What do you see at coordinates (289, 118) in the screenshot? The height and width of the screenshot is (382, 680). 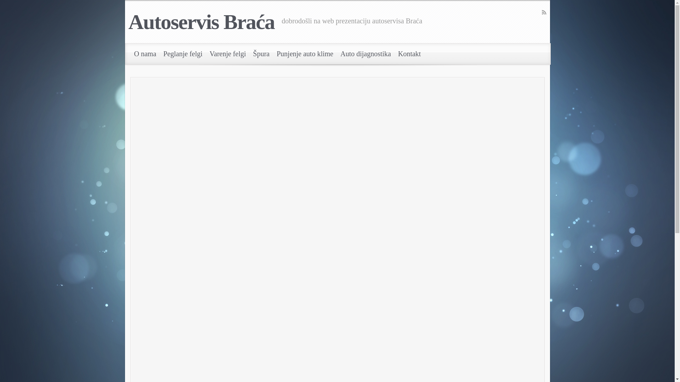 I see `admin` at bounding box center [289, 118].